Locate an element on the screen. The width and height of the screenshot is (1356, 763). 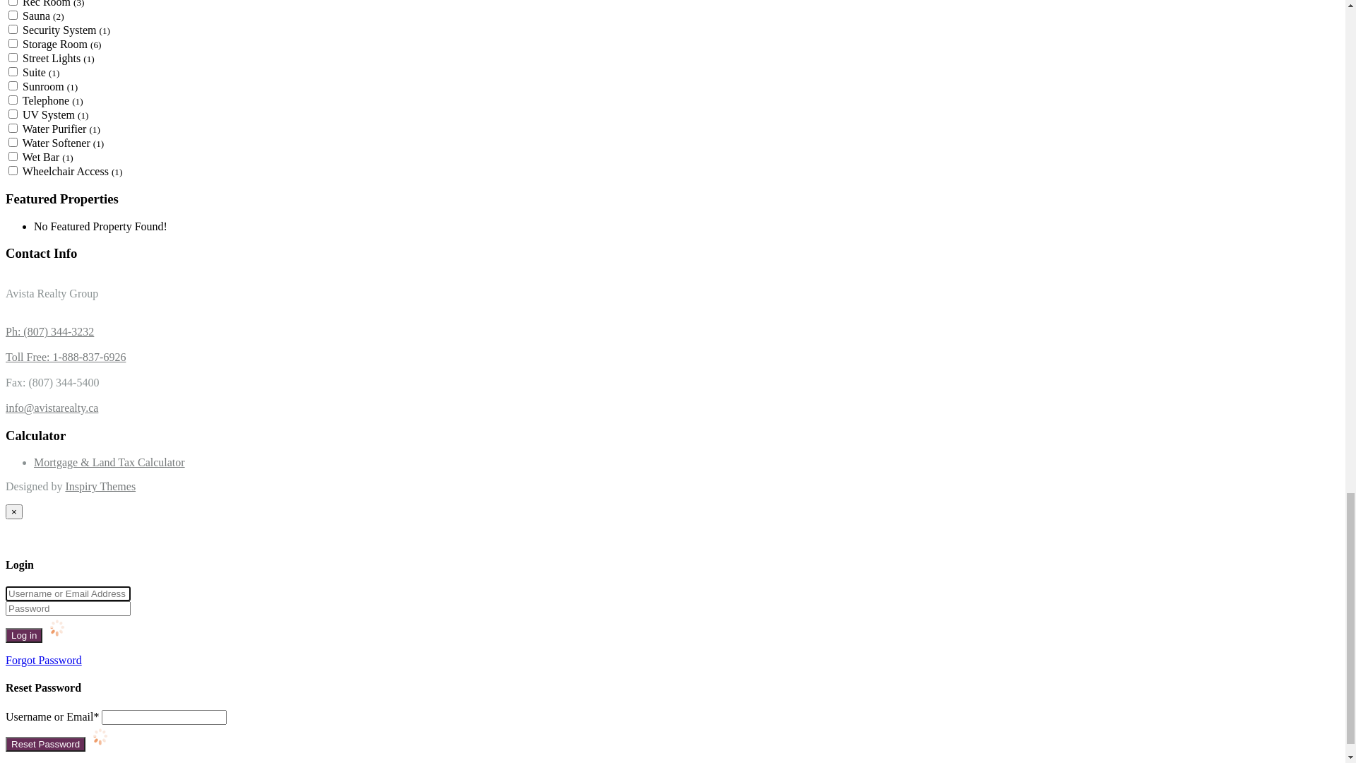
Reference is located at coordinates (56, 418).